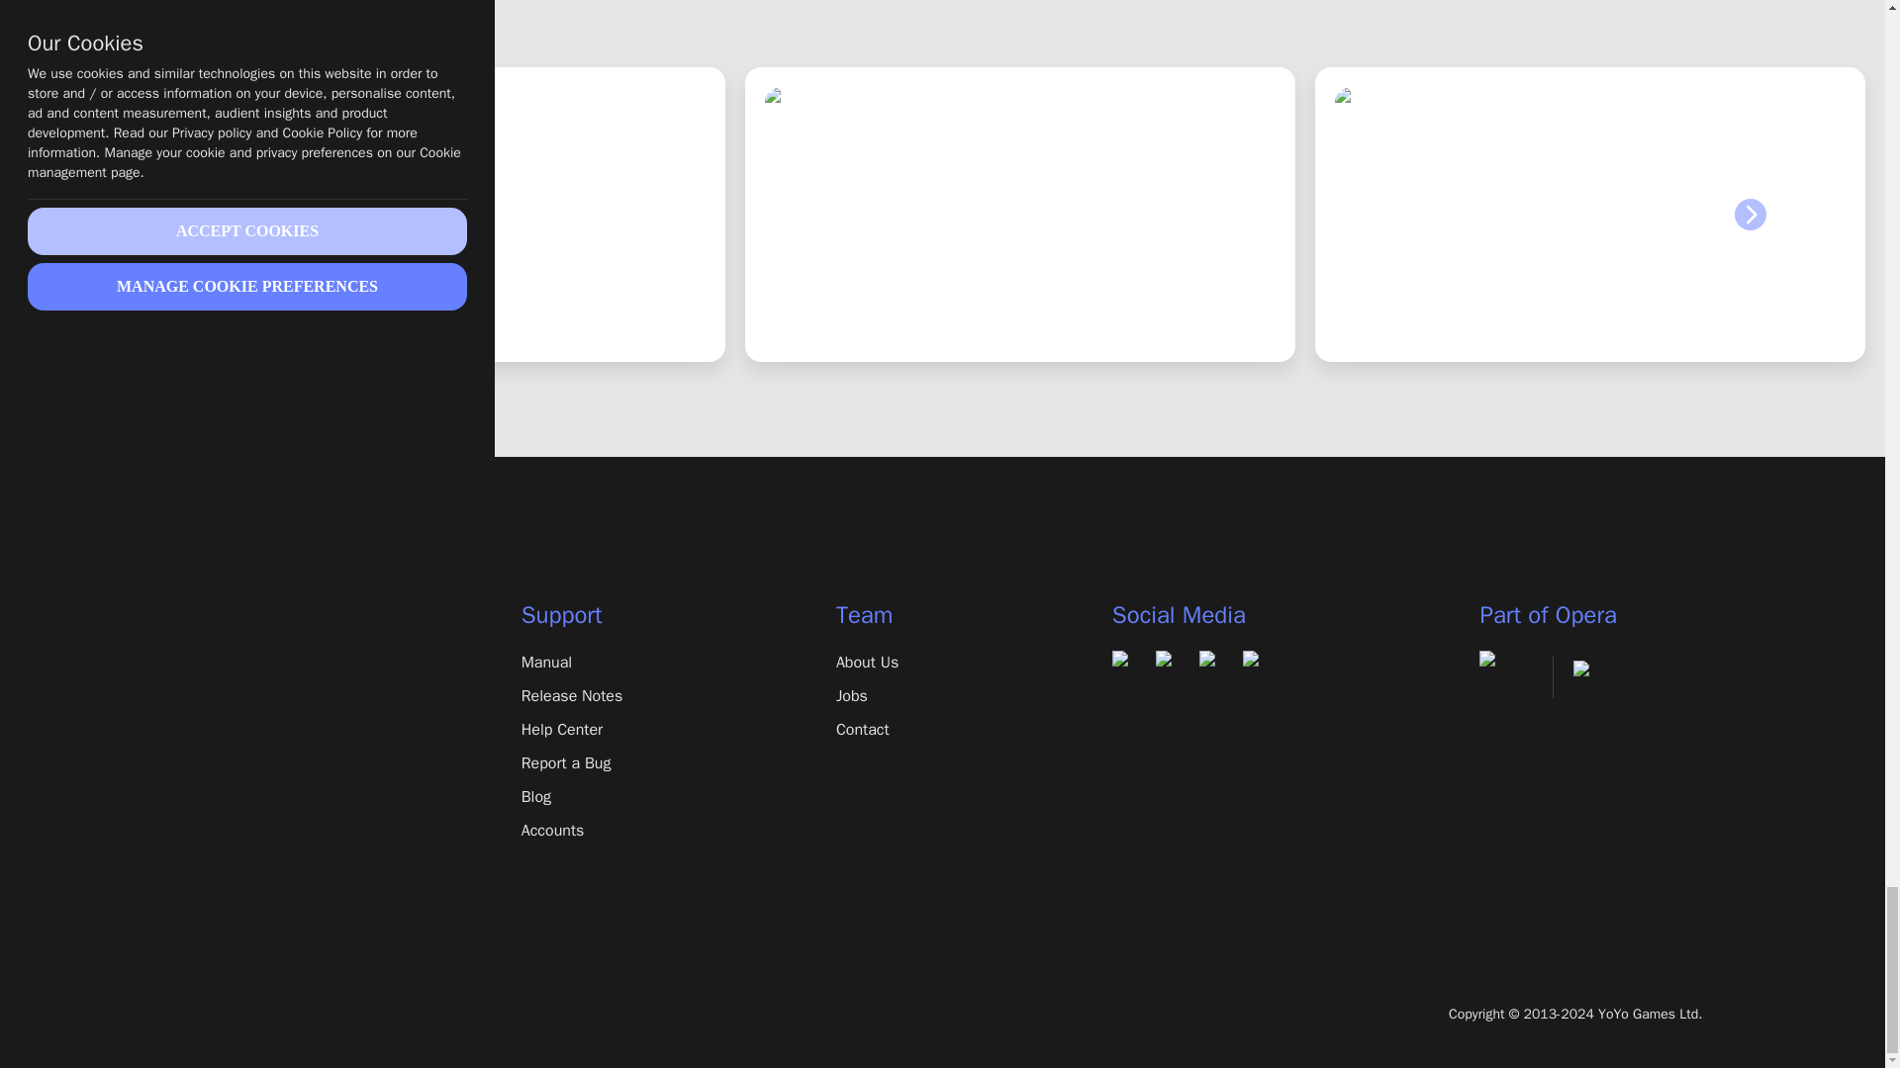  I want to click on Marketplace, so click(245, 763).